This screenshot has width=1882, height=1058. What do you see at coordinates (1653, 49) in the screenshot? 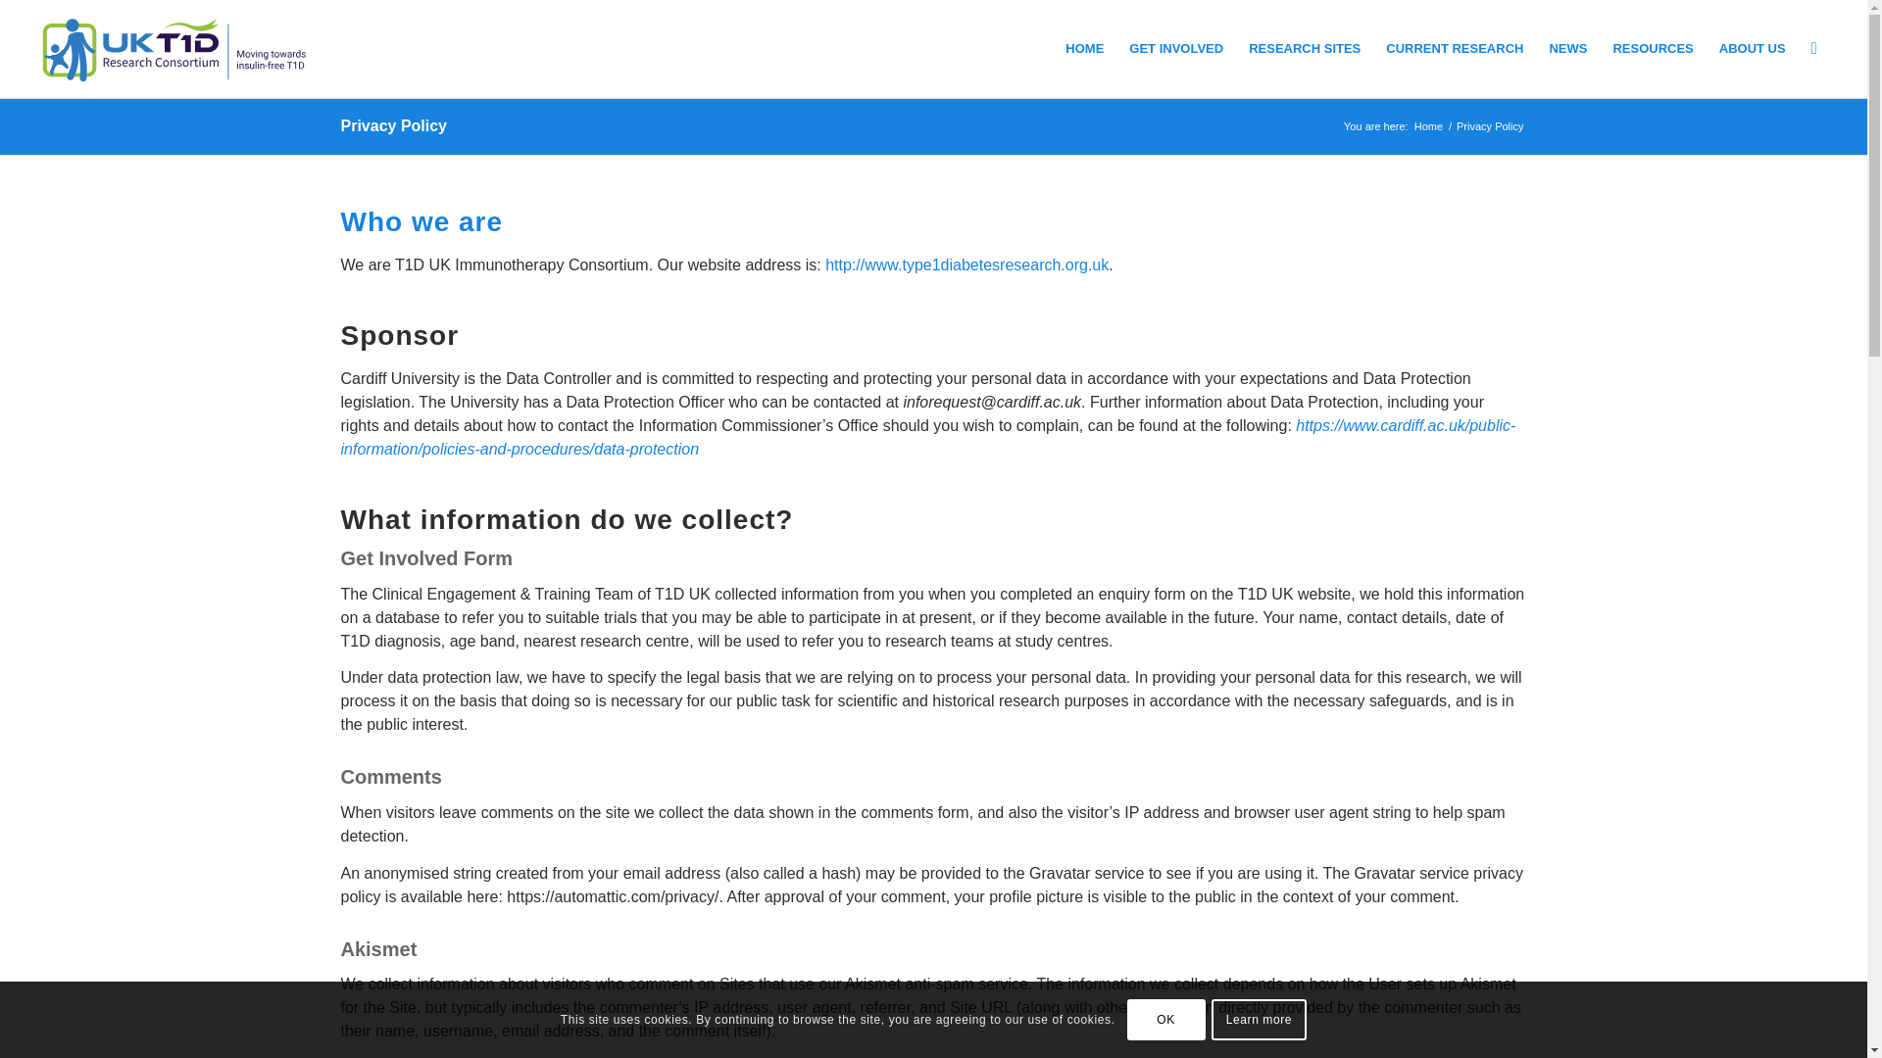
I see `Resources if you want to find out more` at bounding box center [1653, 49].